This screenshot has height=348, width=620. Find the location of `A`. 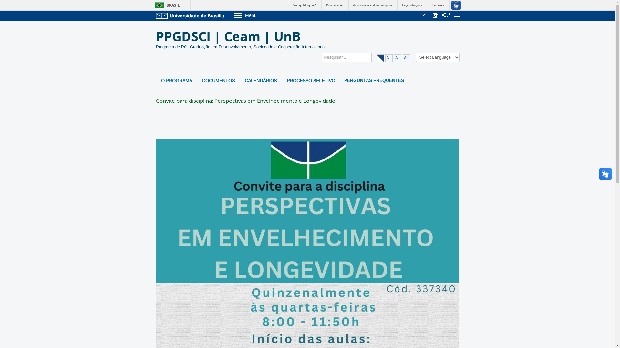

A is located at coordinates (398, 58).